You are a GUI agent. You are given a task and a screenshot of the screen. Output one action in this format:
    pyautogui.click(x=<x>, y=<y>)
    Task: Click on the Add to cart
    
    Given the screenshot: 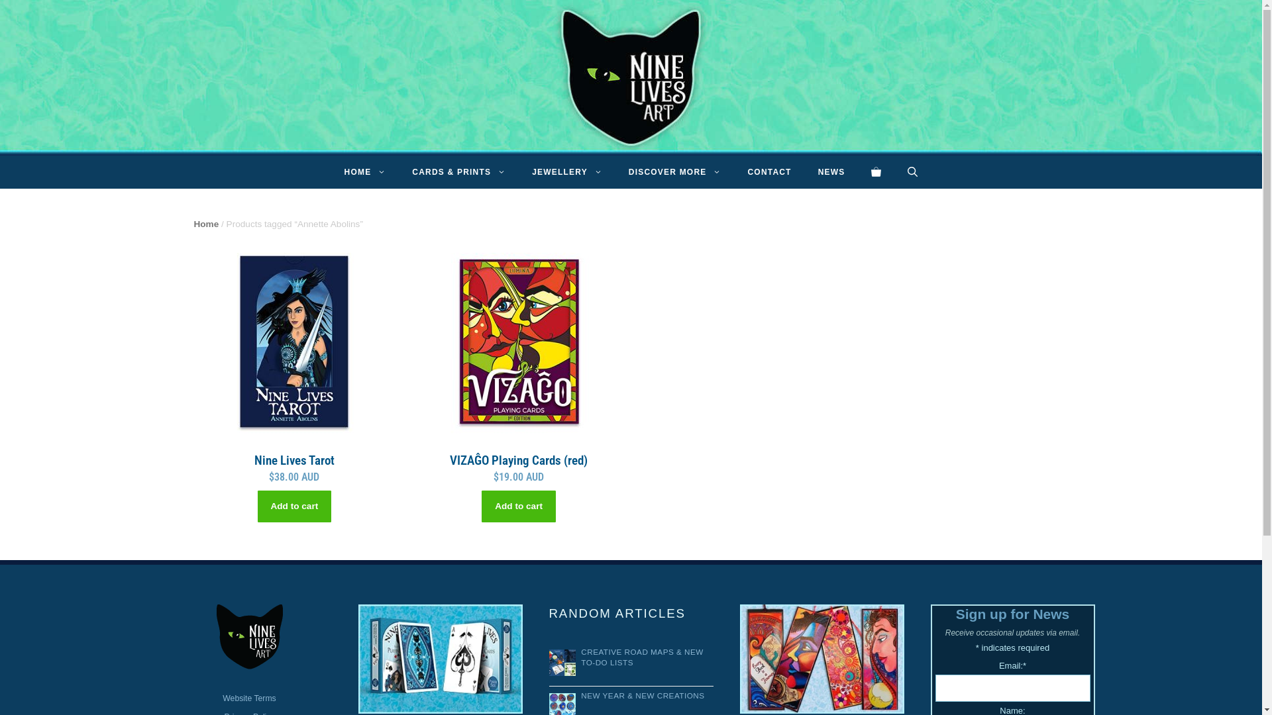 What is the action you would take?
    pyautogui.click(x=519, y=506)
    